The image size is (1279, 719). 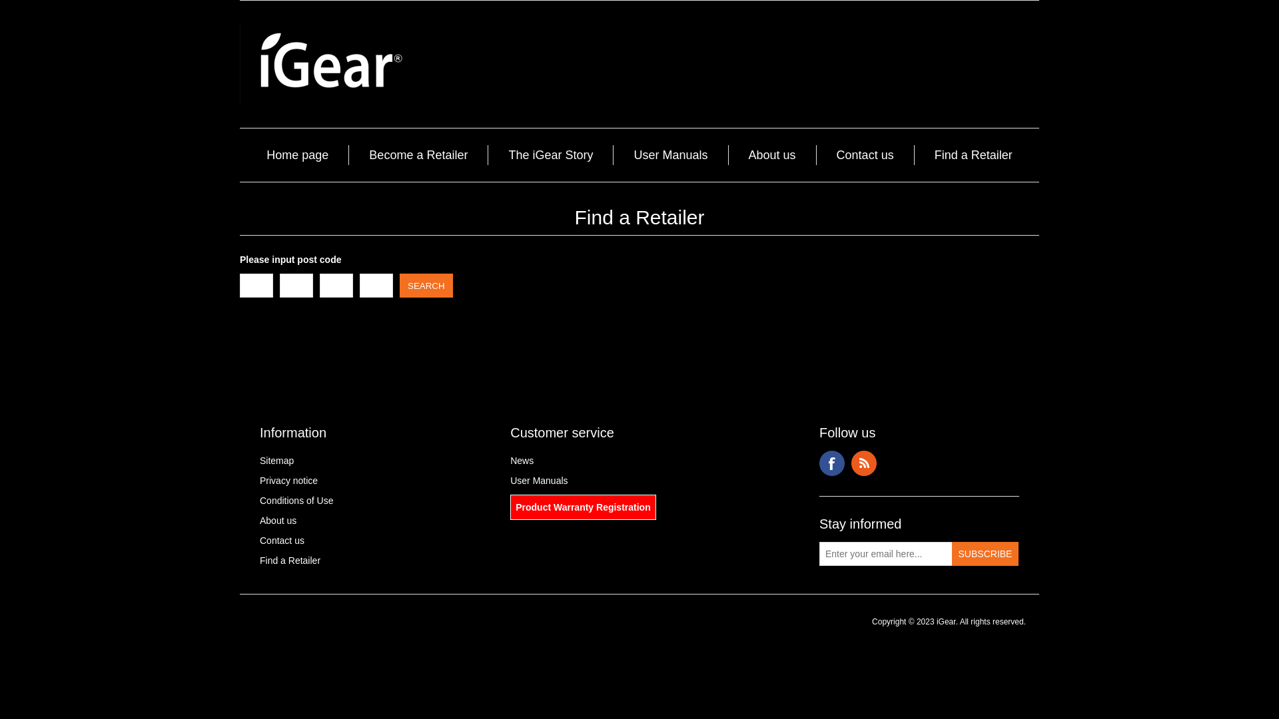 I want to click on SEARCH, so click(x=426, y=285).